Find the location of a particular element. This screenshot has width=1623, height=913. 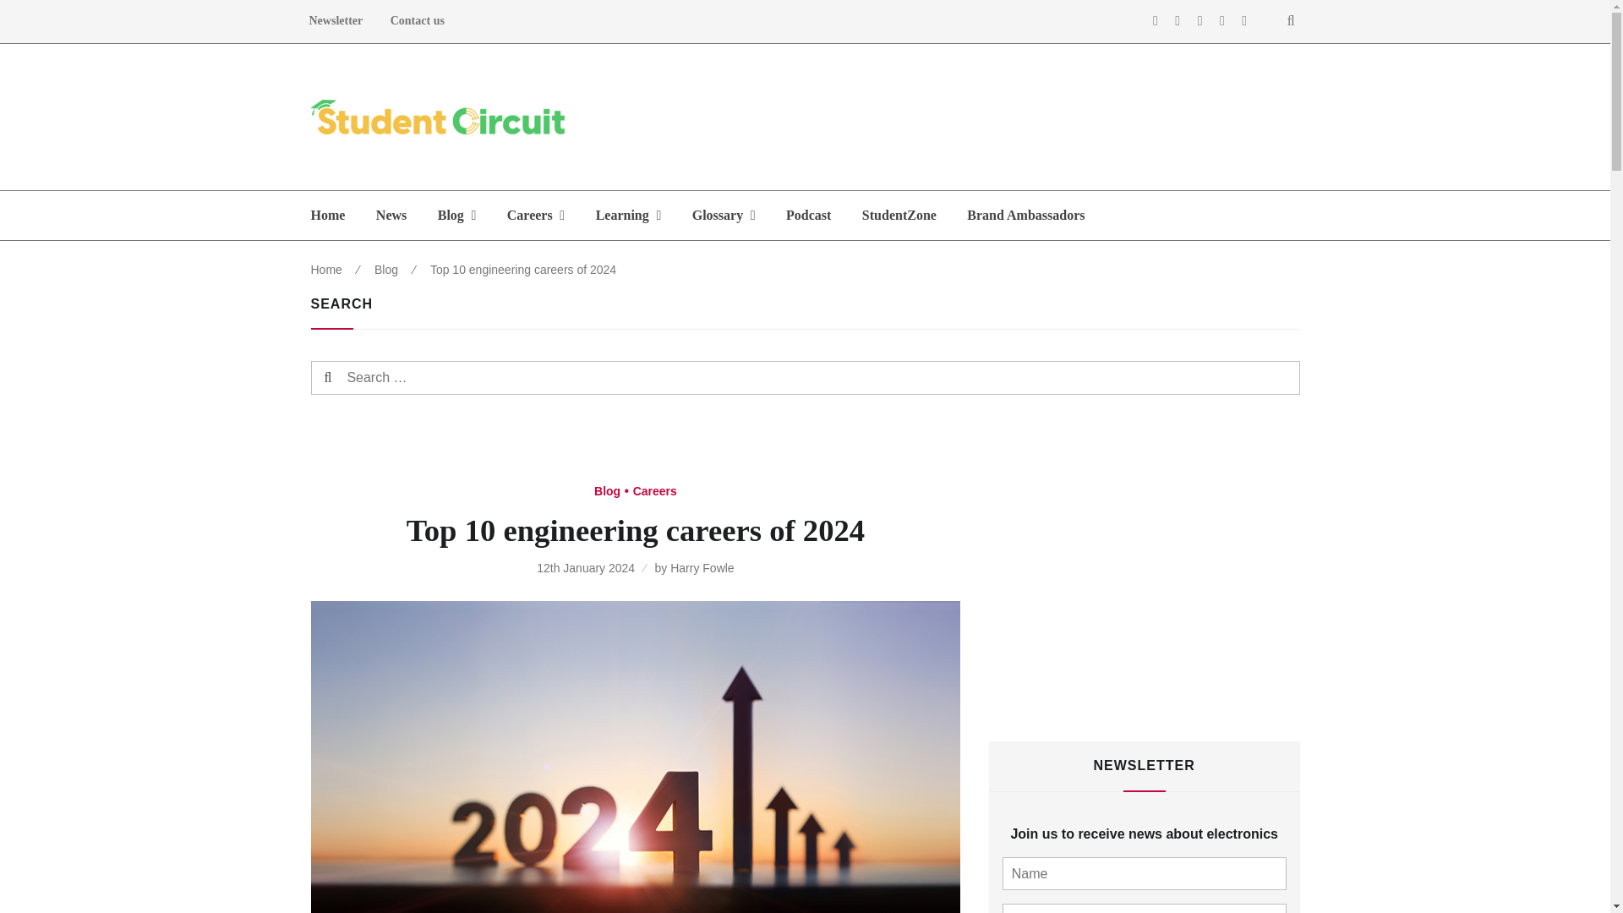

Blog is located at coordinates (456, 215).